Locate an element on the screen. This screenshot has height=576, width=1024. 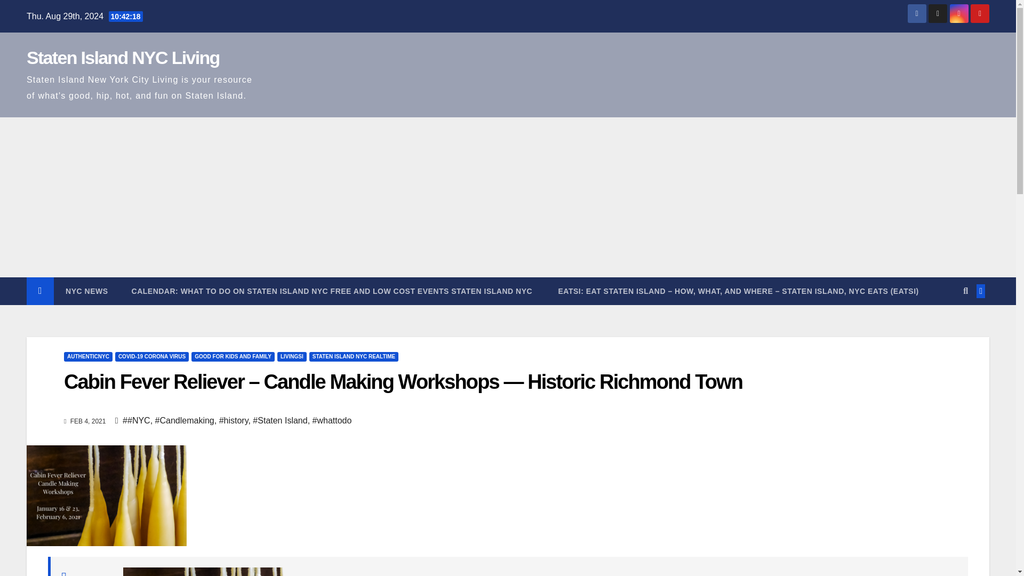
AUTHENTICNYC is located at coordinates (88, 356).